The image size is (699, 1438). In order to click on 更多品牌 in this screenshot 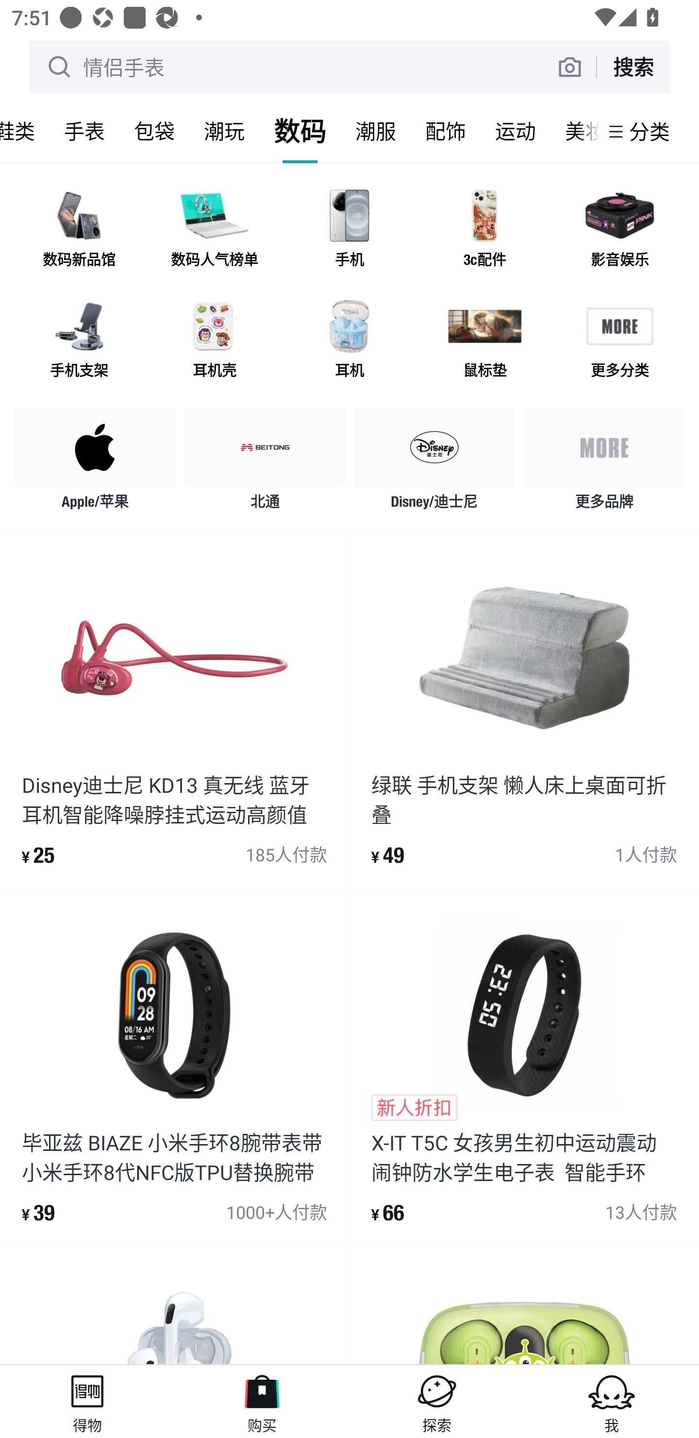, I will do `click(604, 463)`.